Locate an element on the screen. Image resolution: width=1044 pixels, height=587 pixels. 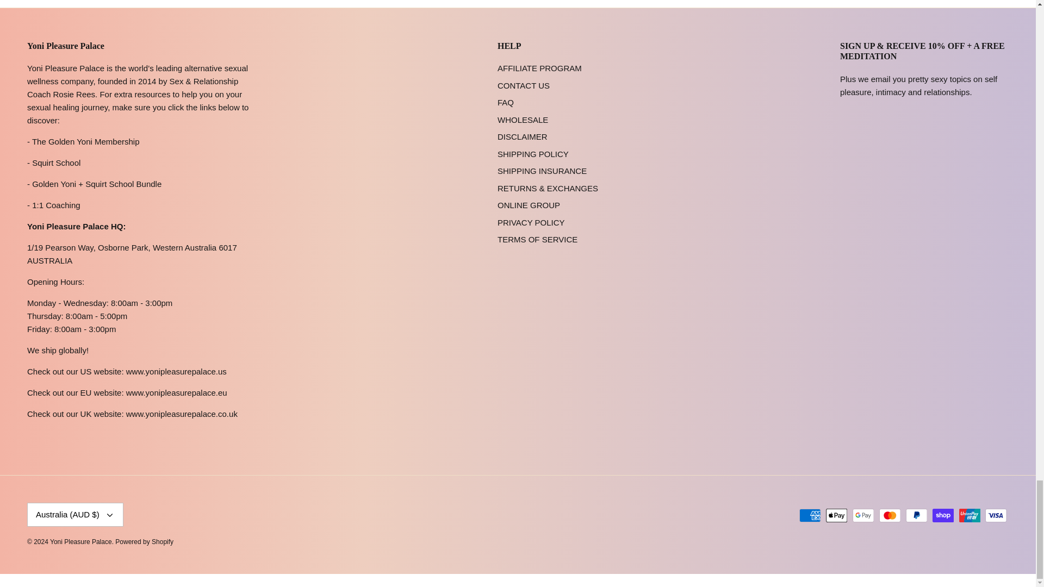
Apple Pay is located at coordinates (836, 515).